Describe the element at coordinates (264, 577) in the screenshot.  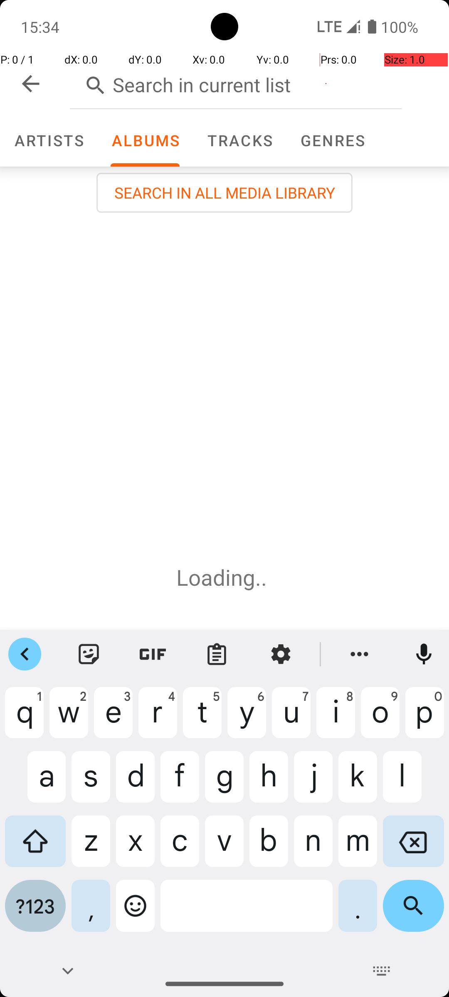
I see `..` at that location.